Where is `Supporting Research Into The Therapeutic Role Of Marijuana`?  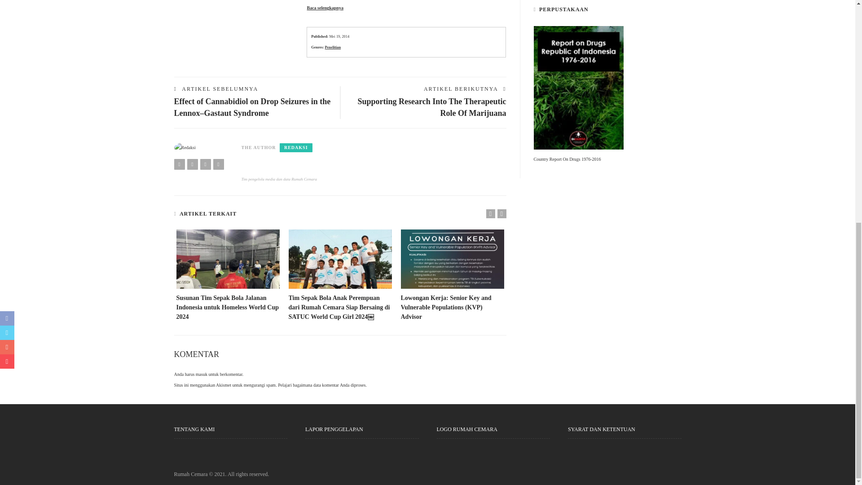 Supporting Research Into The Therapeutic Role Of Marijuana is located at coordinates (432, 107).